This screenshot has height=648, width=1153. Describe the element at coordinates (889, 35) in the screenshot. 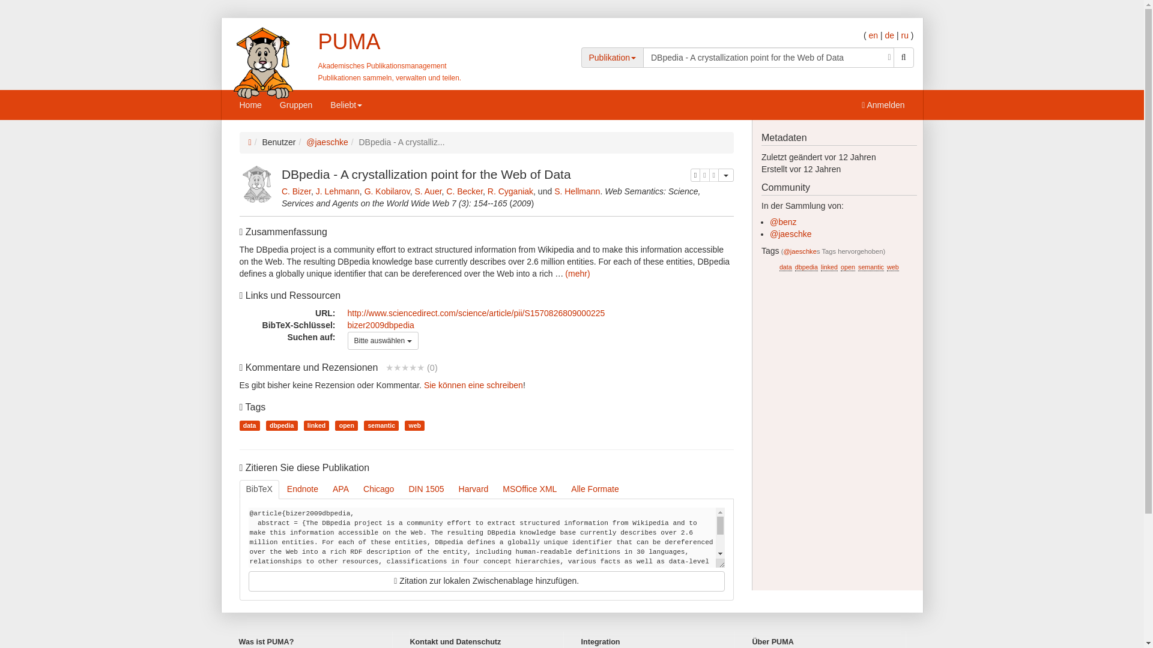

I see `de` at that location.